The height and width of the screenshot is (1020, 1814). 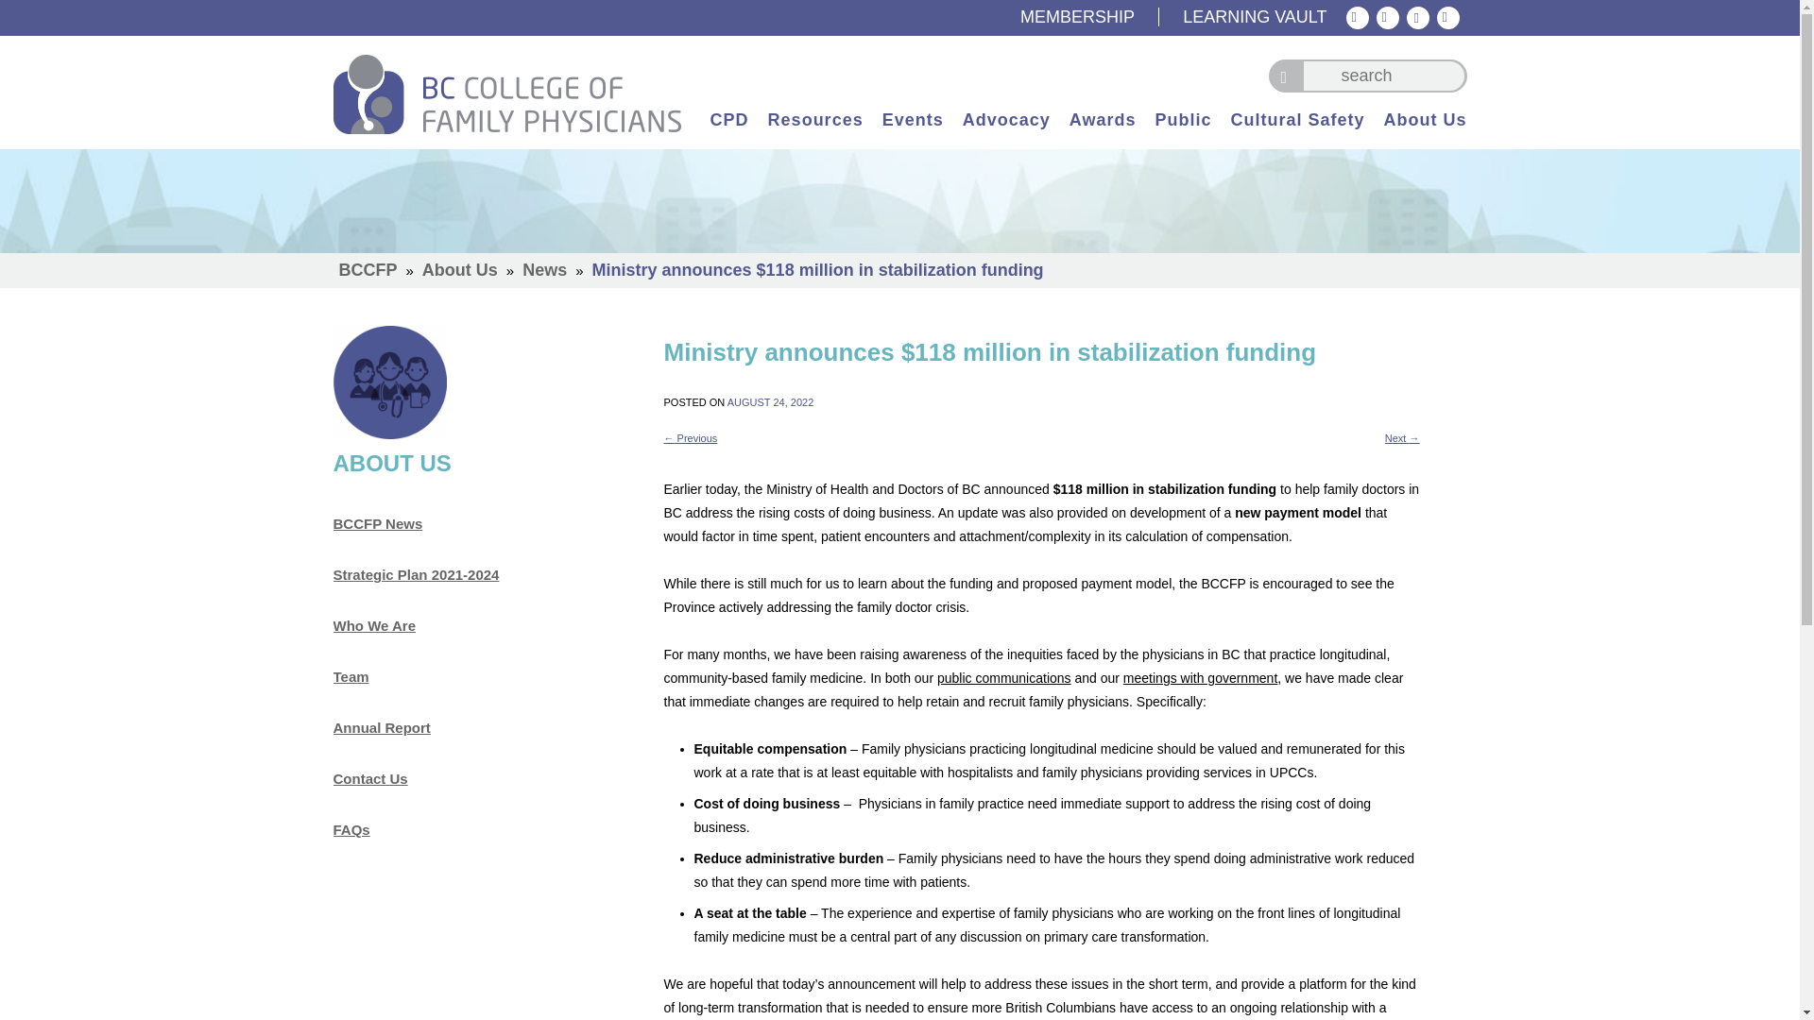 What do you see at coordinates (1104, 128) in the screenshot?
I see `Awards` at bounding box center [1104, 128].